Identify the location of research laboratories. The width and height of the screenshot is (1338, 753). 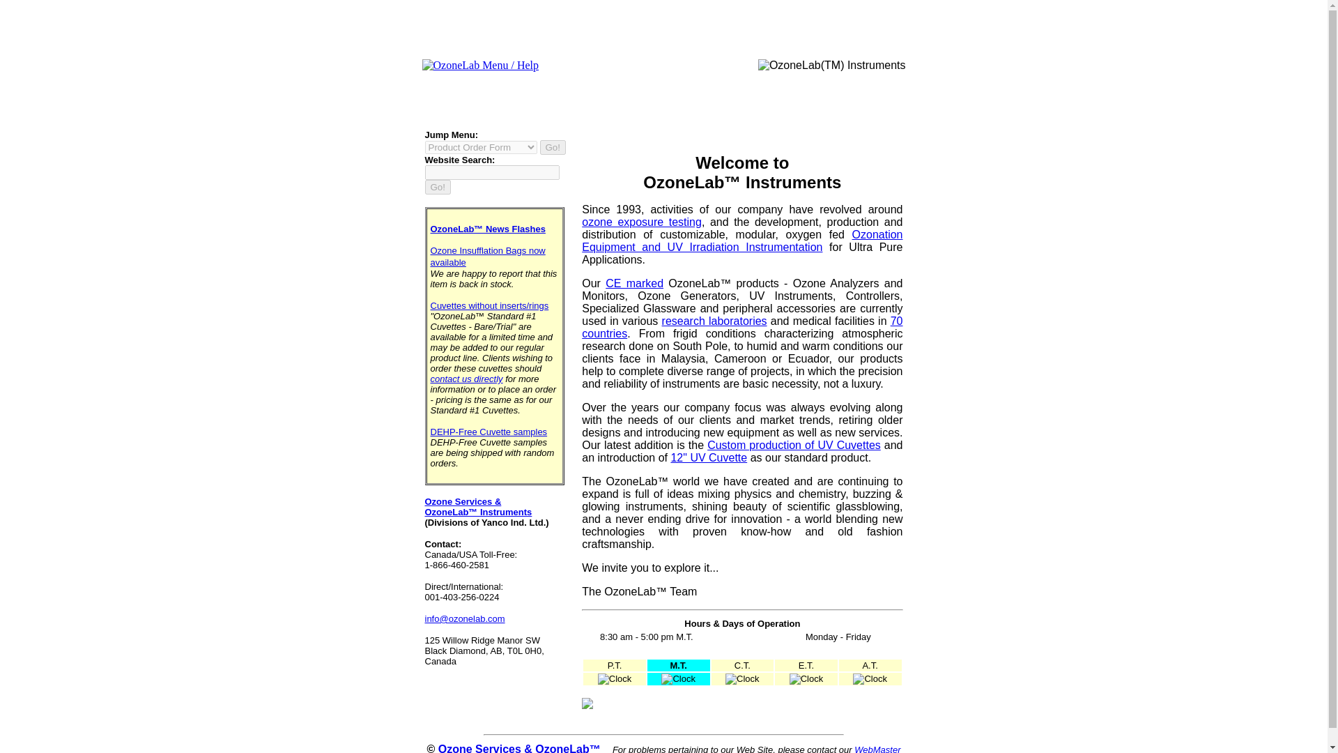
(714, 321).